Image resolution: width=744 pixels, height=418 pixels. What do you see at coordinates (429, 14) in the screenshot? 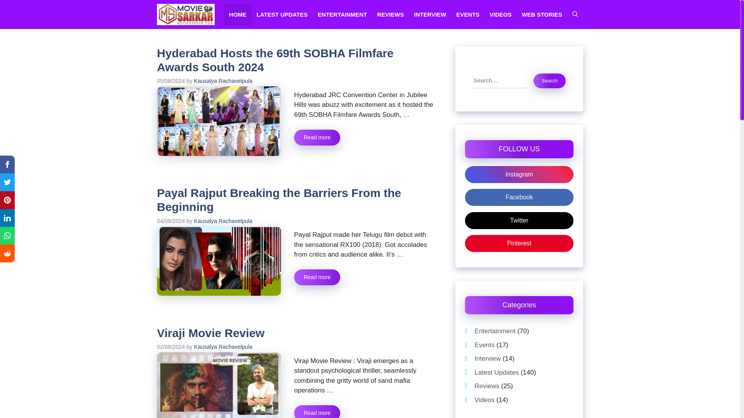
I see `INTERVIEW` at bounding box center [429, 14].